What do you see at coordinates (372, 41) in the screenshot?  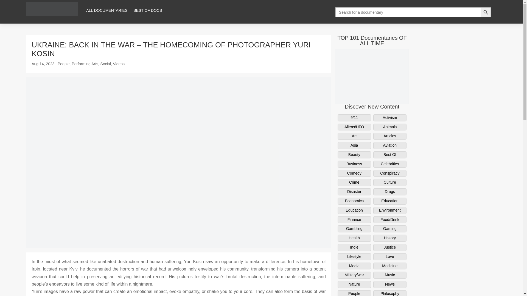 I see `TOP 101 Documentaries OF ALL TIME` at bounding box center [372, 41].